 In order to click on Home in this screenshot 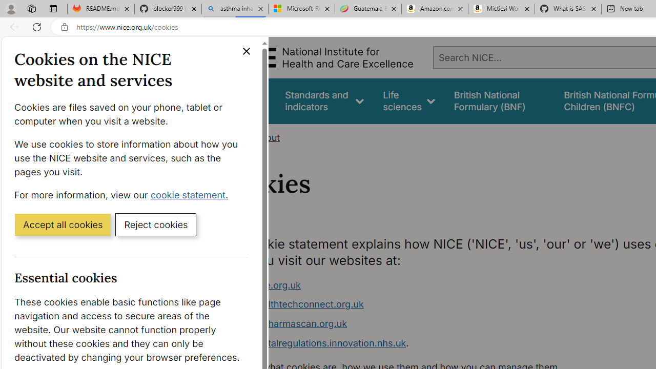, I will do `click(229, 137)`.